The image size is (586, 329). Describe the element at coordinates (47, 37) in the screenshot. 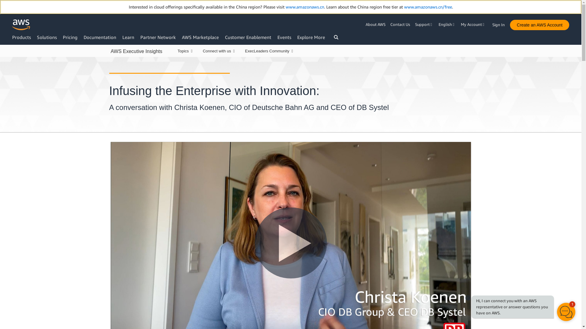

I see `Solutions` at that location.